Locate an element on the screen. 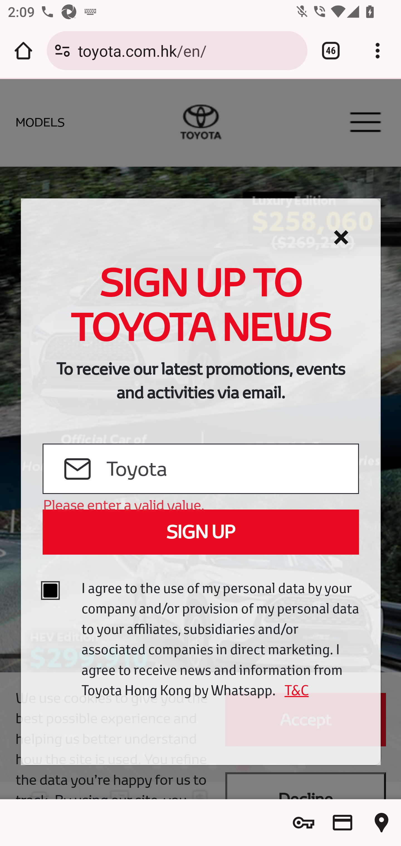  Show saved passwords and password options is located at coordinates (304, 823).